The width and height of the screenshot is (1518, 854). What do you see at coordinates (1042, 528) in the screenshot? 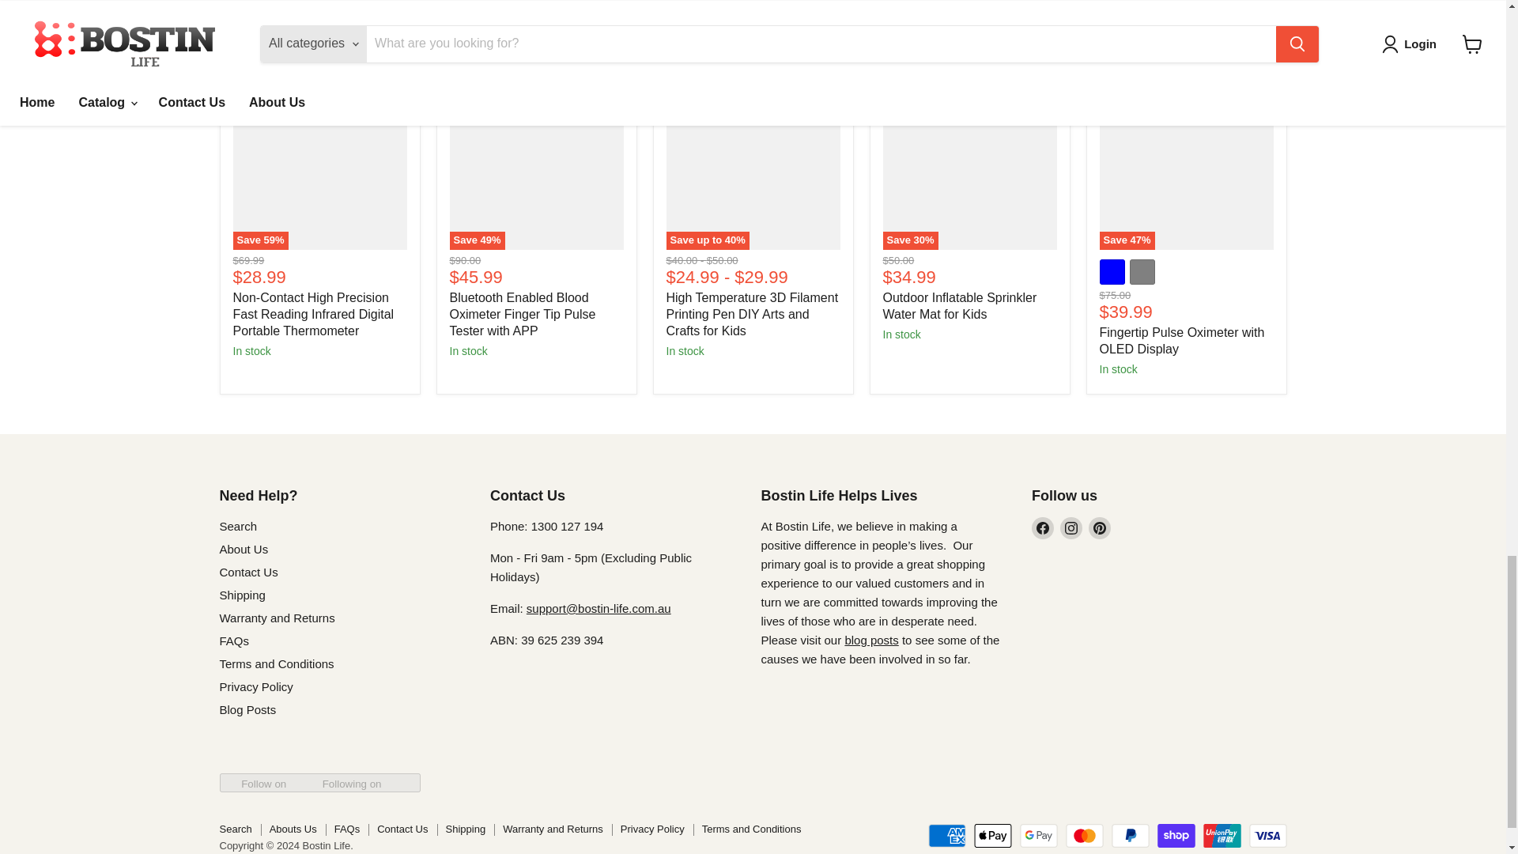
I see `Facebook` at bounding box center [1042, 528].